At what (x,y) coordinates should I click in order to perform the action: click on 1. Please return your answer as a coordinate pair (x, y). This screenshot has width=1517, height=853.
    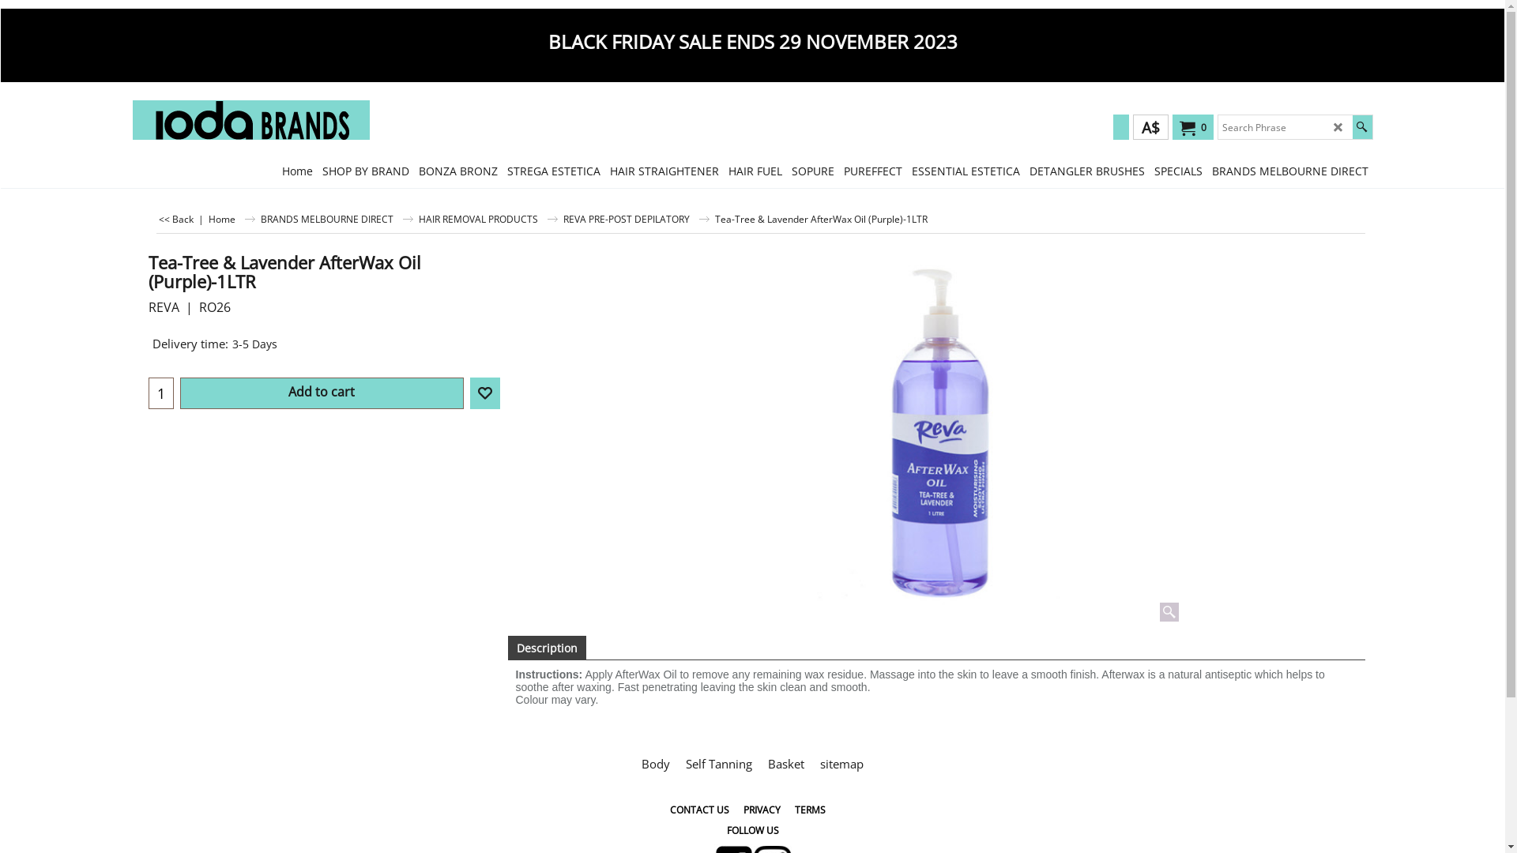
    Looking at the image, I should click on (160, 393).